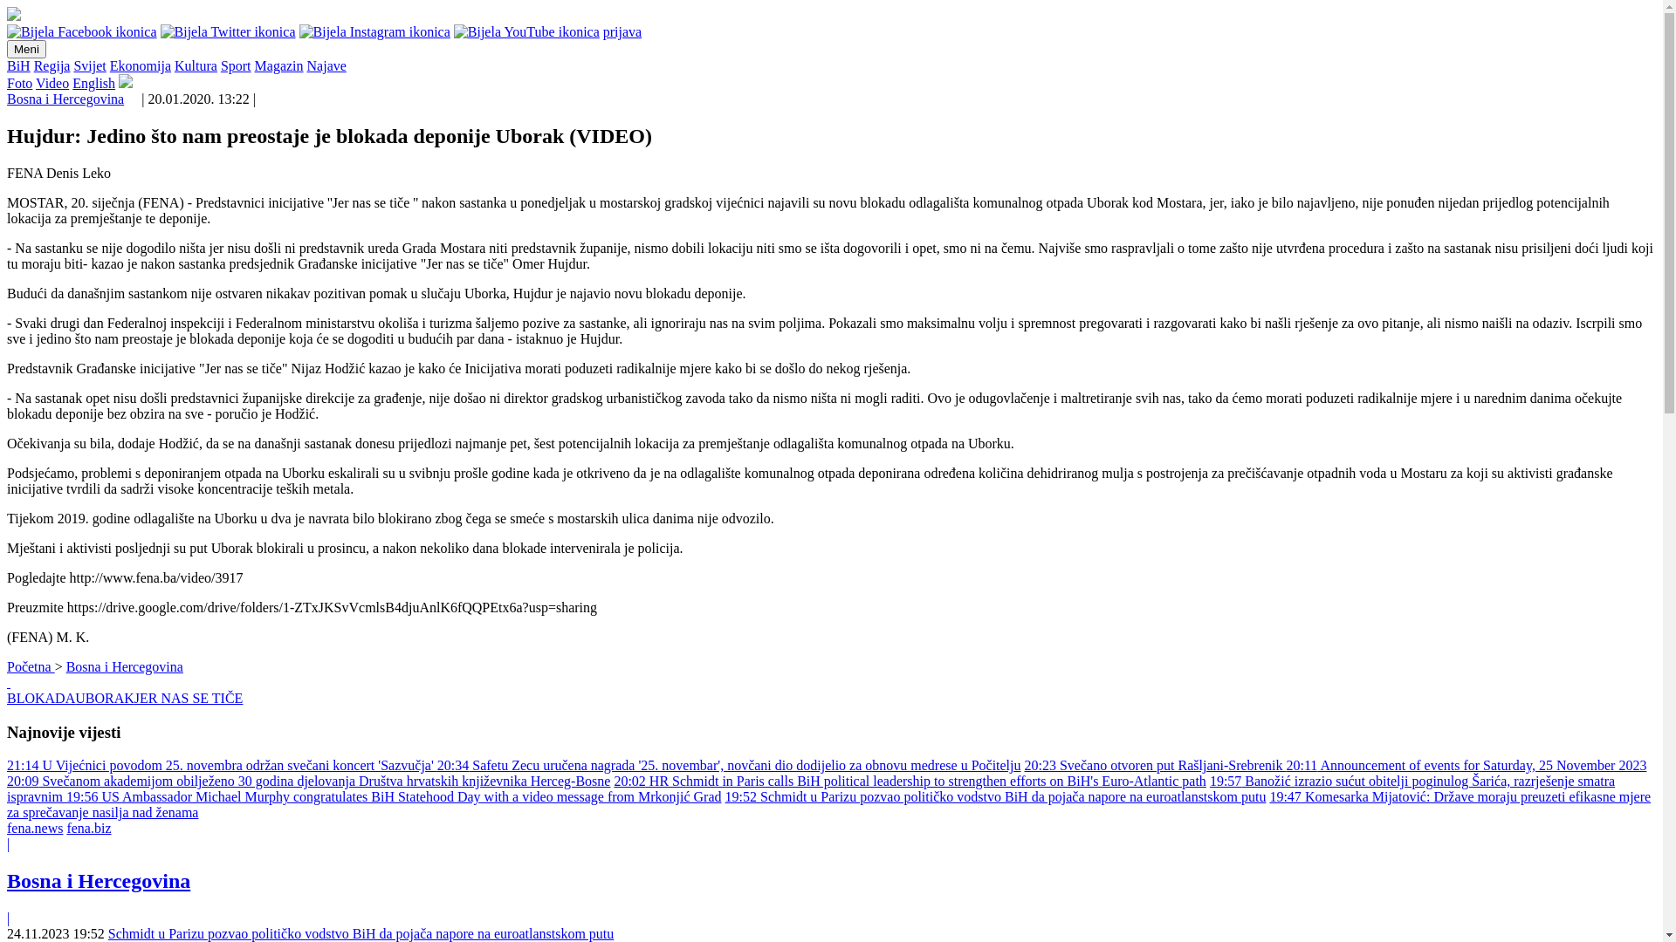 The height and width of the screenshot is (942, 1676). I want to click on Sport, so click(236, 66).